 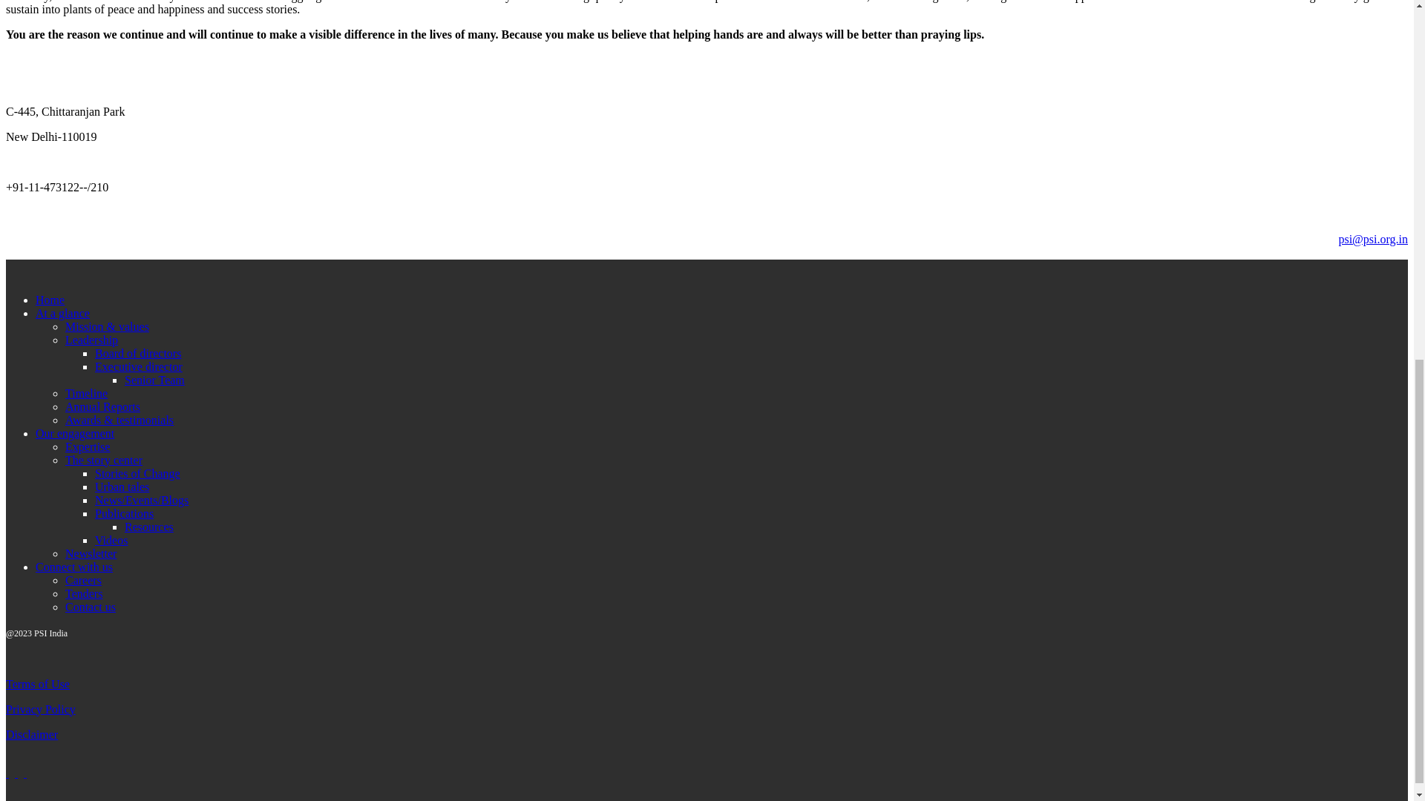 I want to click on Leadership, so click(x=92, y=340).